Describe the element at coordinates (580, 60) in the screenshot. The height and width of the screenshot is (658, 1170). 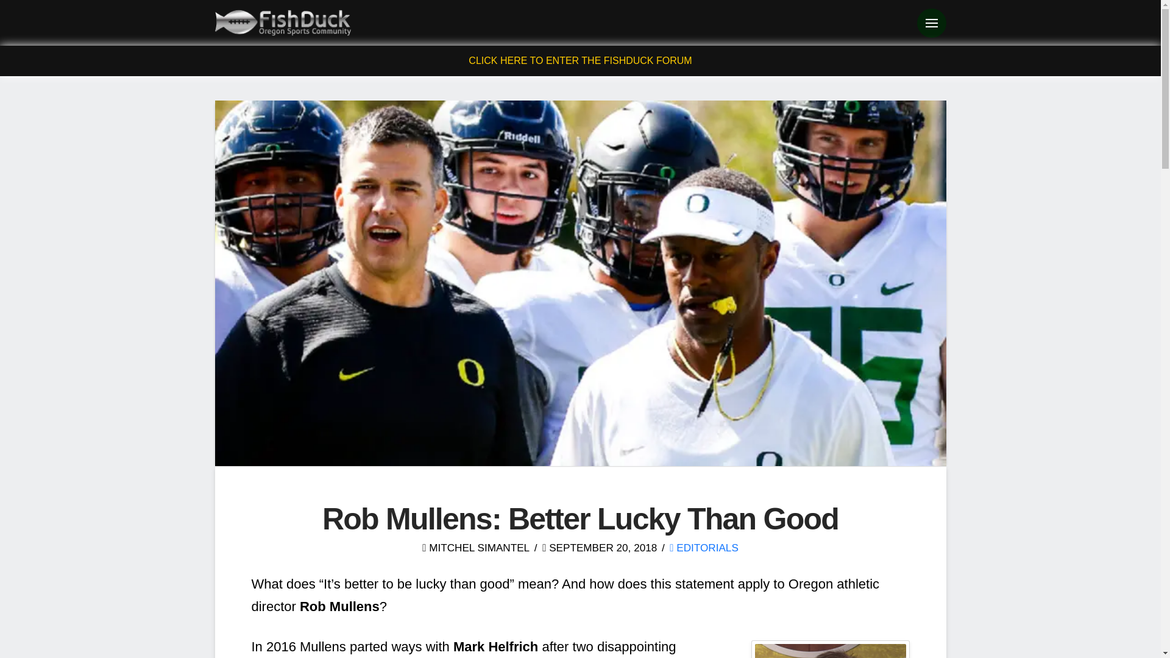
I see `CLICK HERE TO ENTER THE FISHDUCK FORUM` at that location.